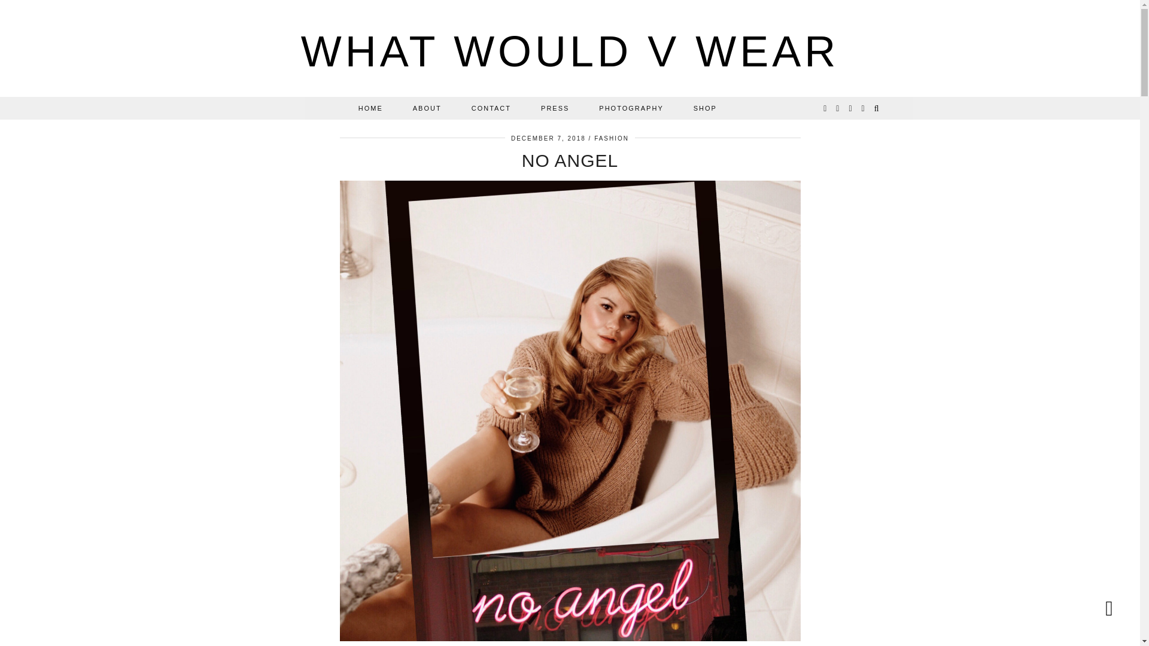  What do you see at coordinates (570, 51) in the screenshot?
I see `WHAT WOULD V WEAR` at bounding box center [570, 51].